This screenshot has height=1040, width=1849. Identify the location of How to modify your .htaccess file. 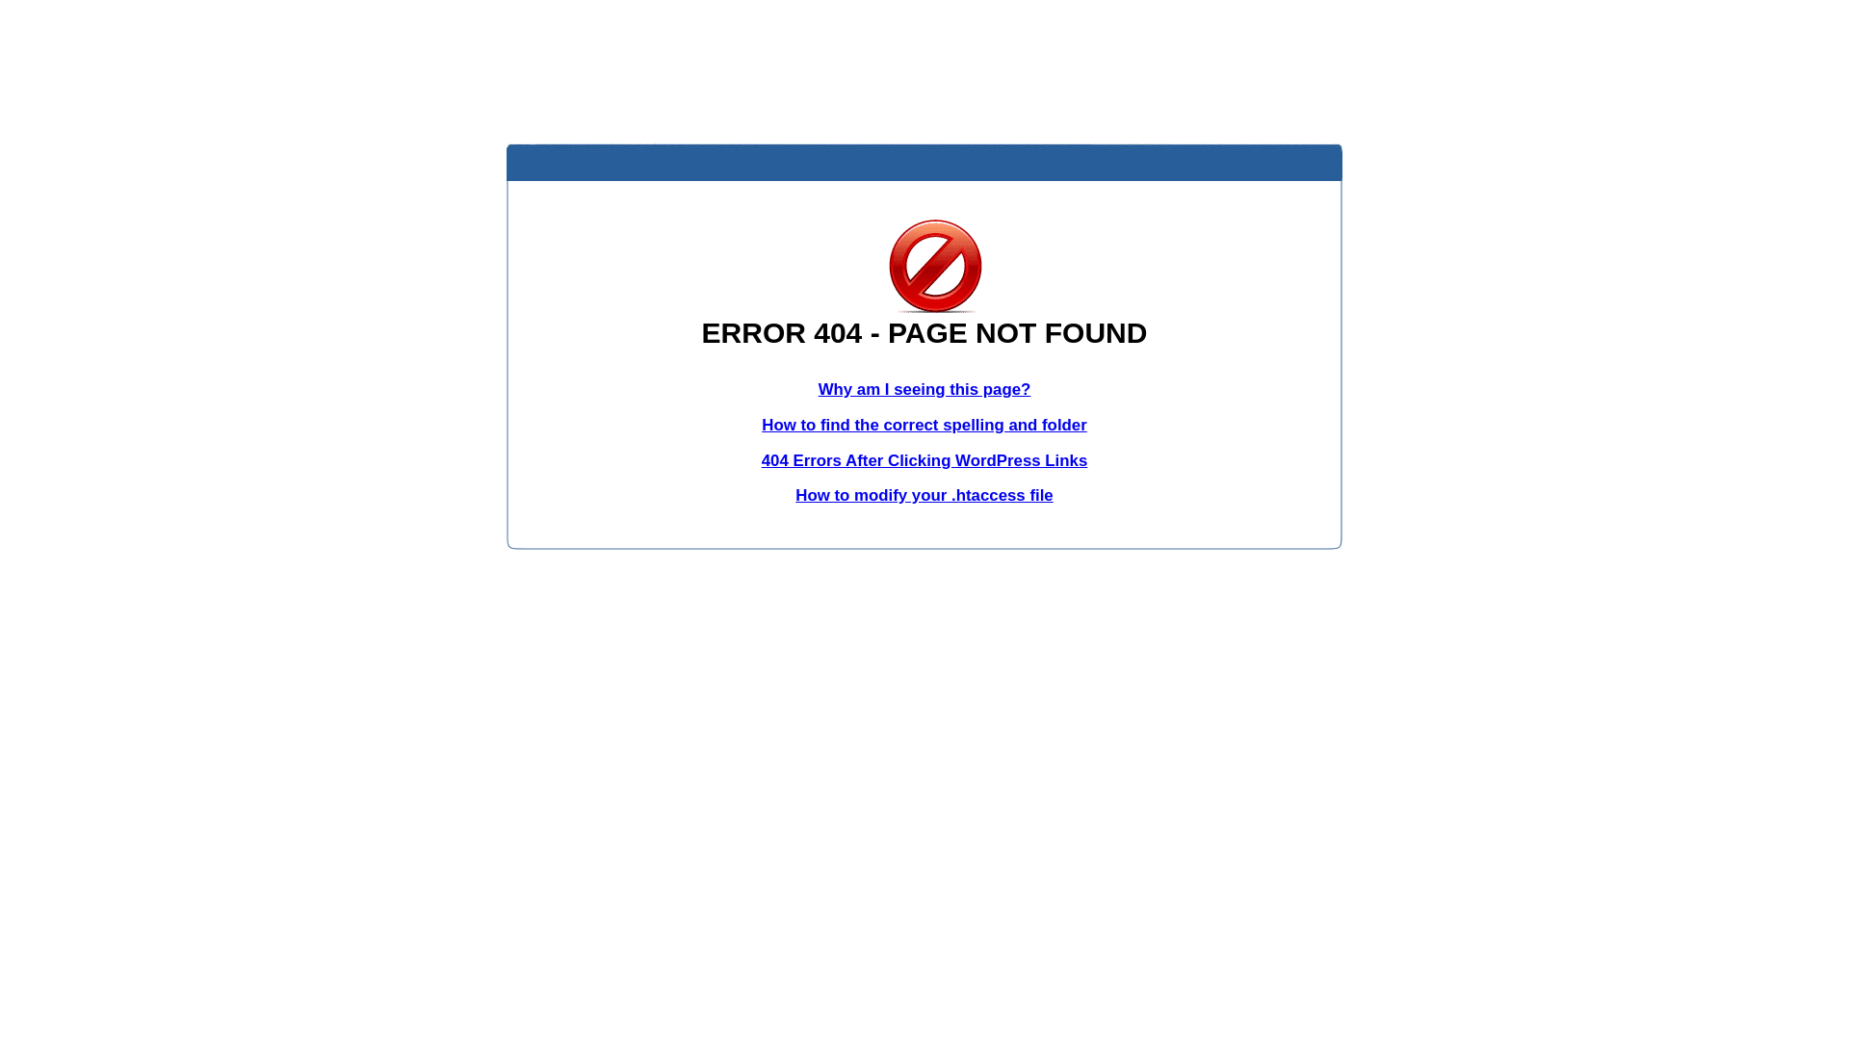
(924, 495).